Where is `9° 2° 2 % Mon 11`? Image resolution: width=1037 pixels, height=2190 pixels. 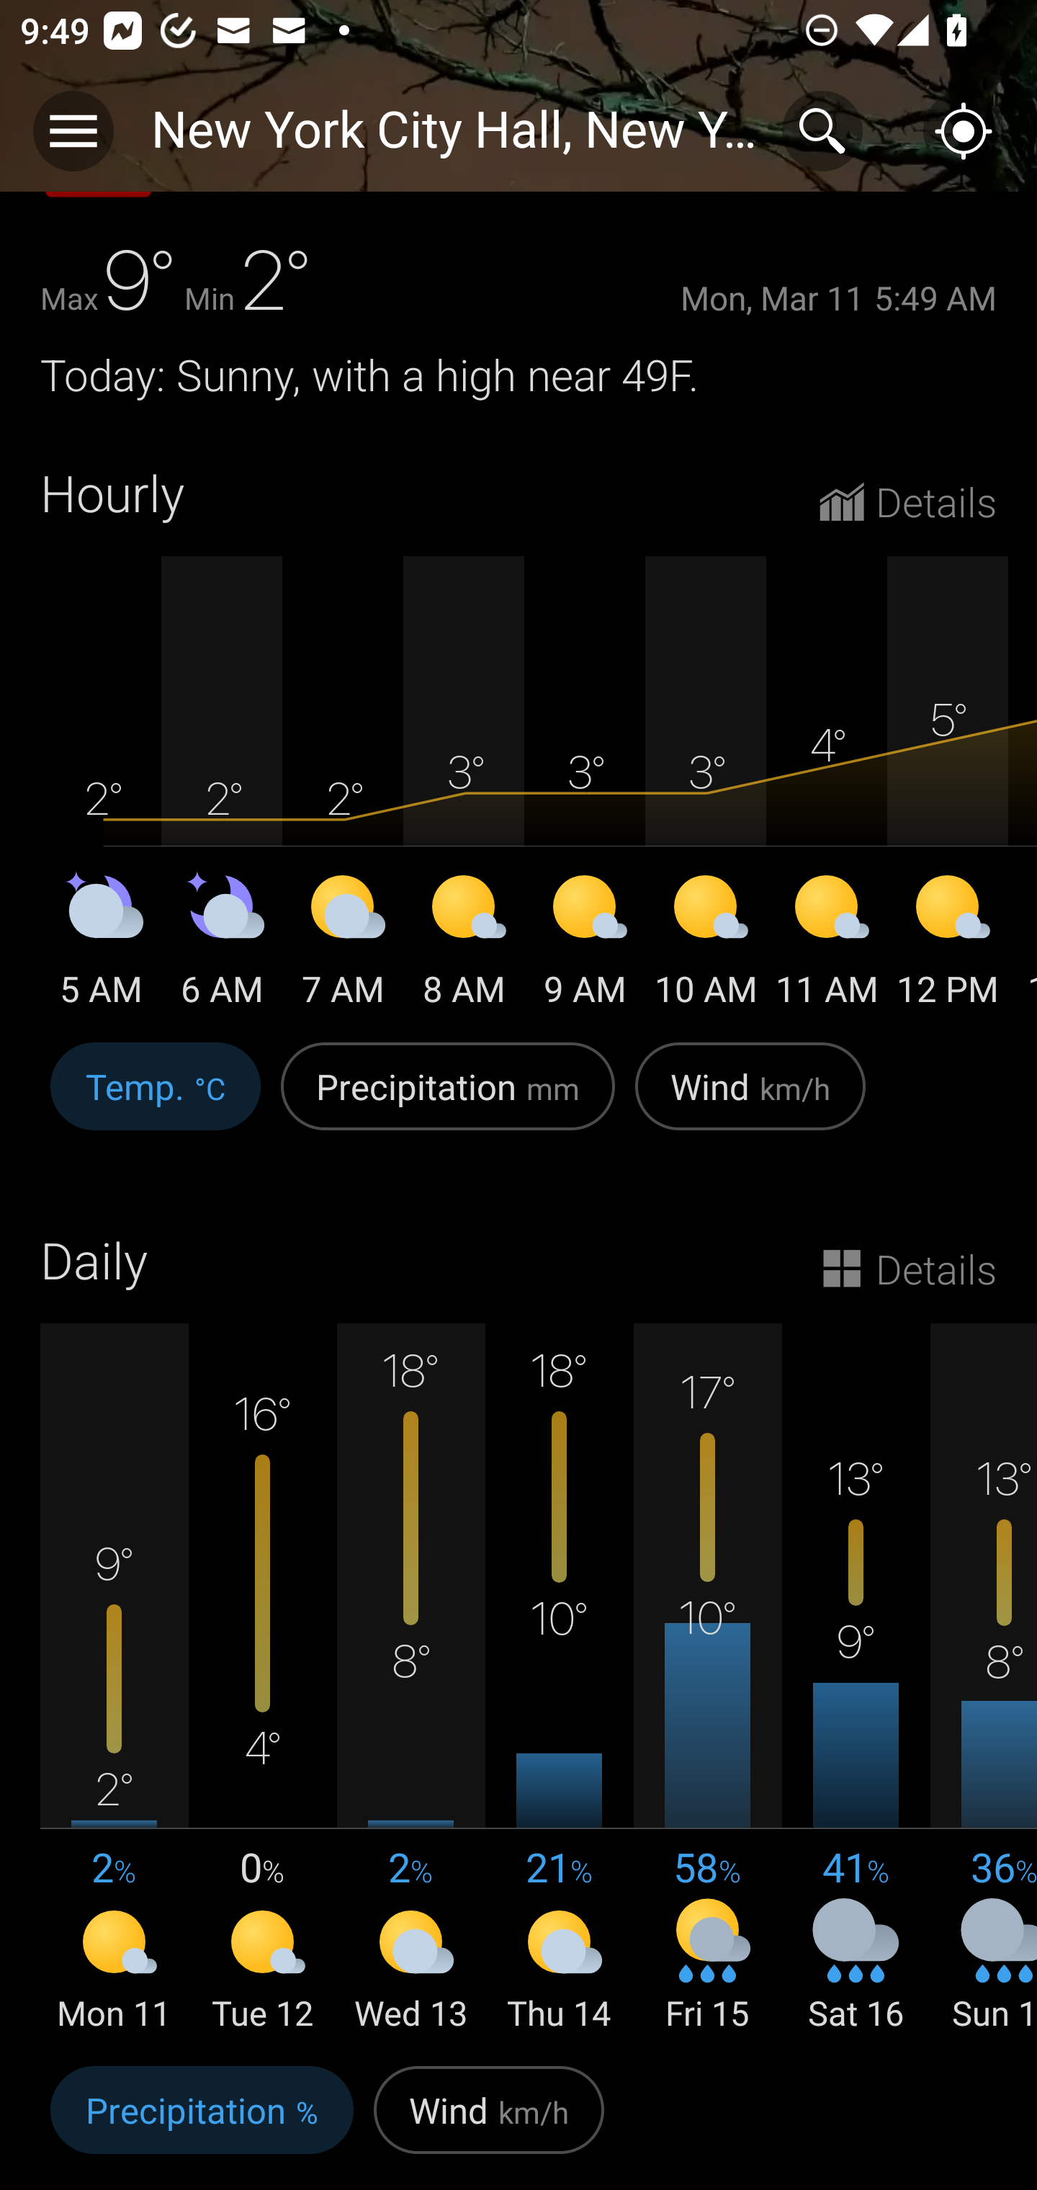 9° 2° 2 % Mon 11 is located at coordinates (115, 1680).